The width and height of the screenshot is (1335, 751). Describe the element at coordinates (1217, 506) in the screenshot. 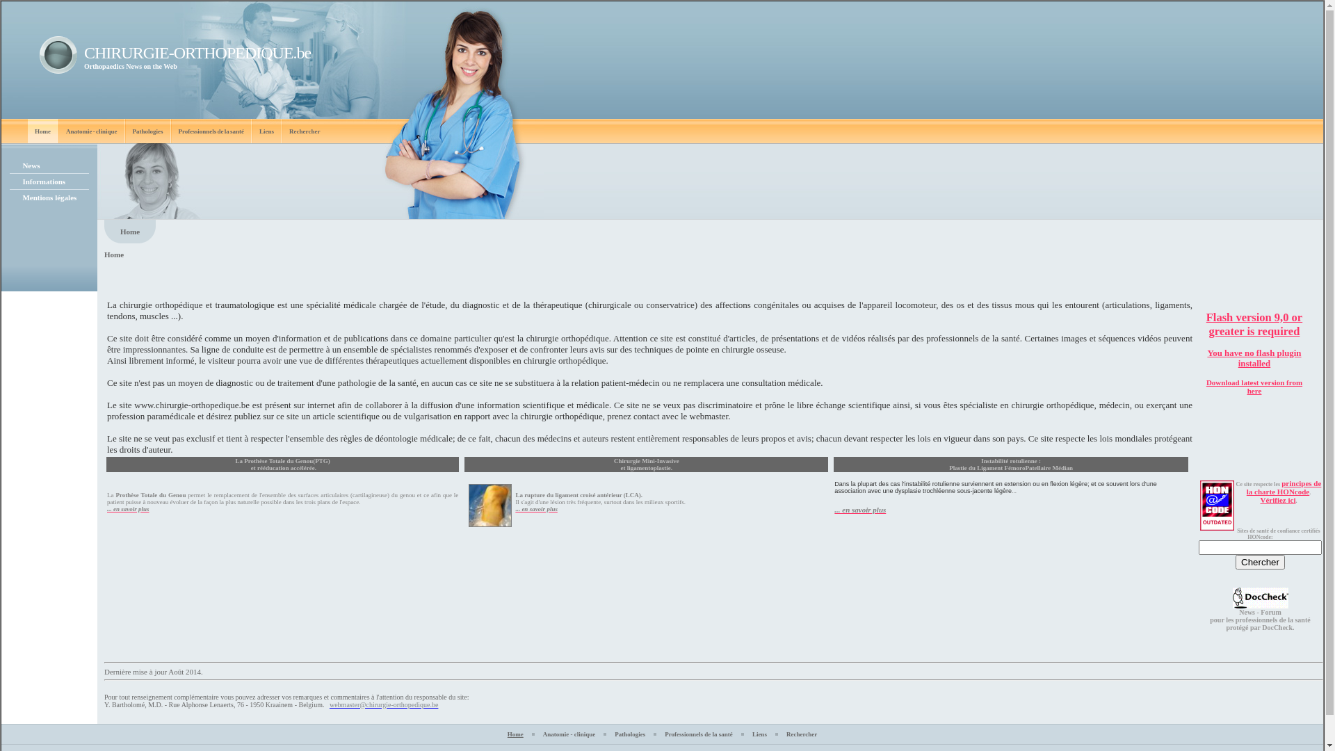

I see `Ce site respecte les principes de la charte HONcode de HON` at that location.